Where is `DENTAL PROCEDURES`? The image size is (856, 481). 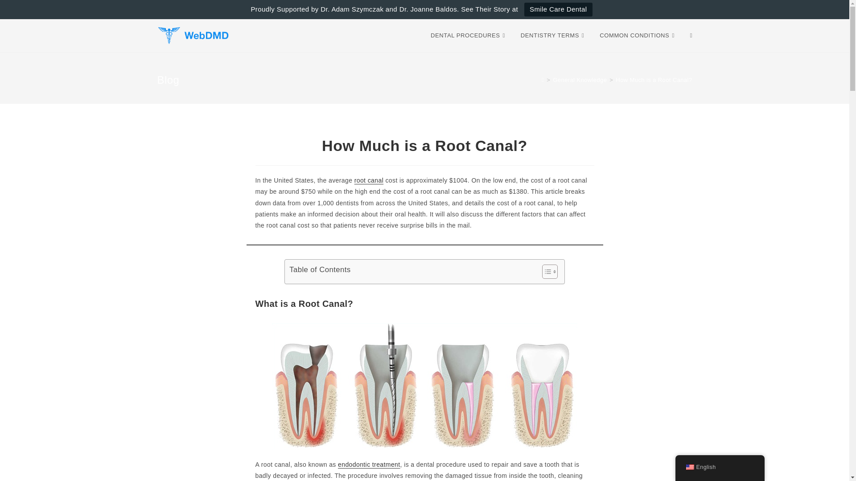 DENTAL PROCEDURES is located at coordinates (469, 36).